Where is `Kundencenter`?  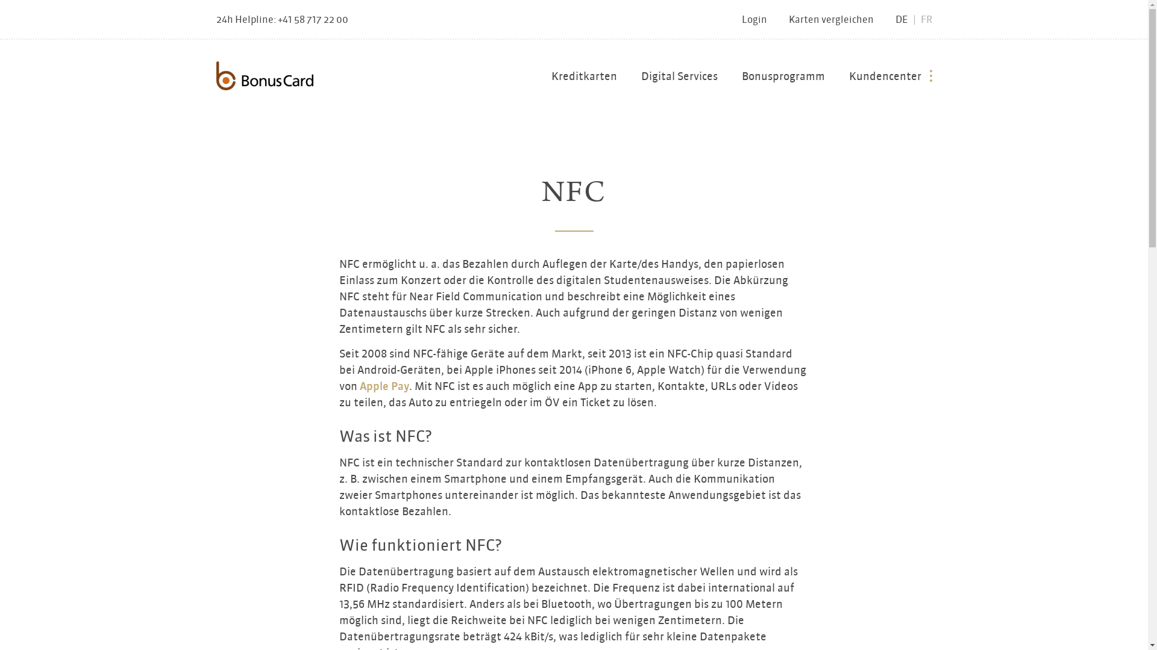
Kundencenter is located at coordinates (890, 79).